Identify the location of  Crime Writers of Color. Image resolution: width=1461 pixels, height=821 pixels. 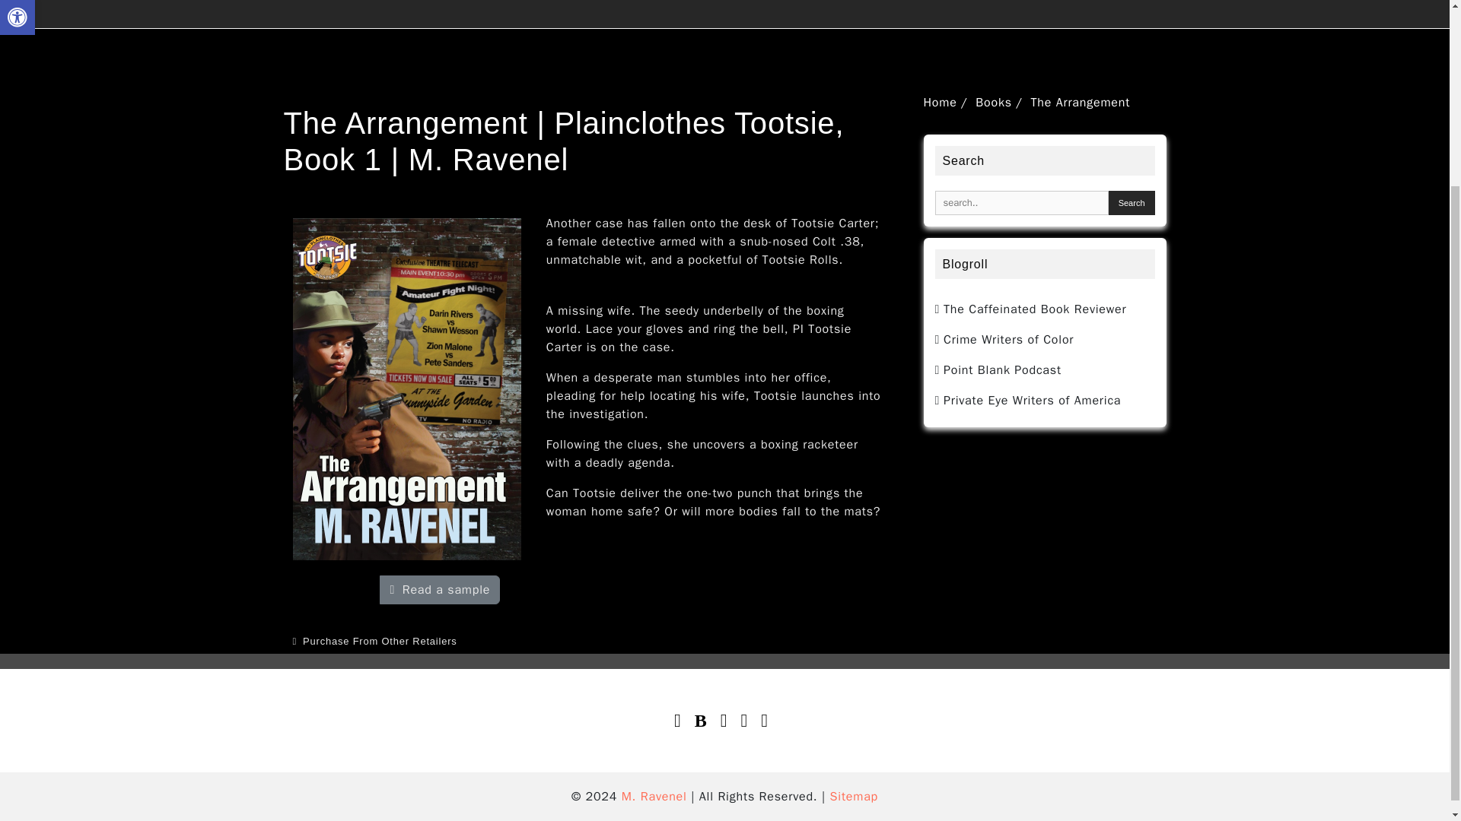
(1004, 339).